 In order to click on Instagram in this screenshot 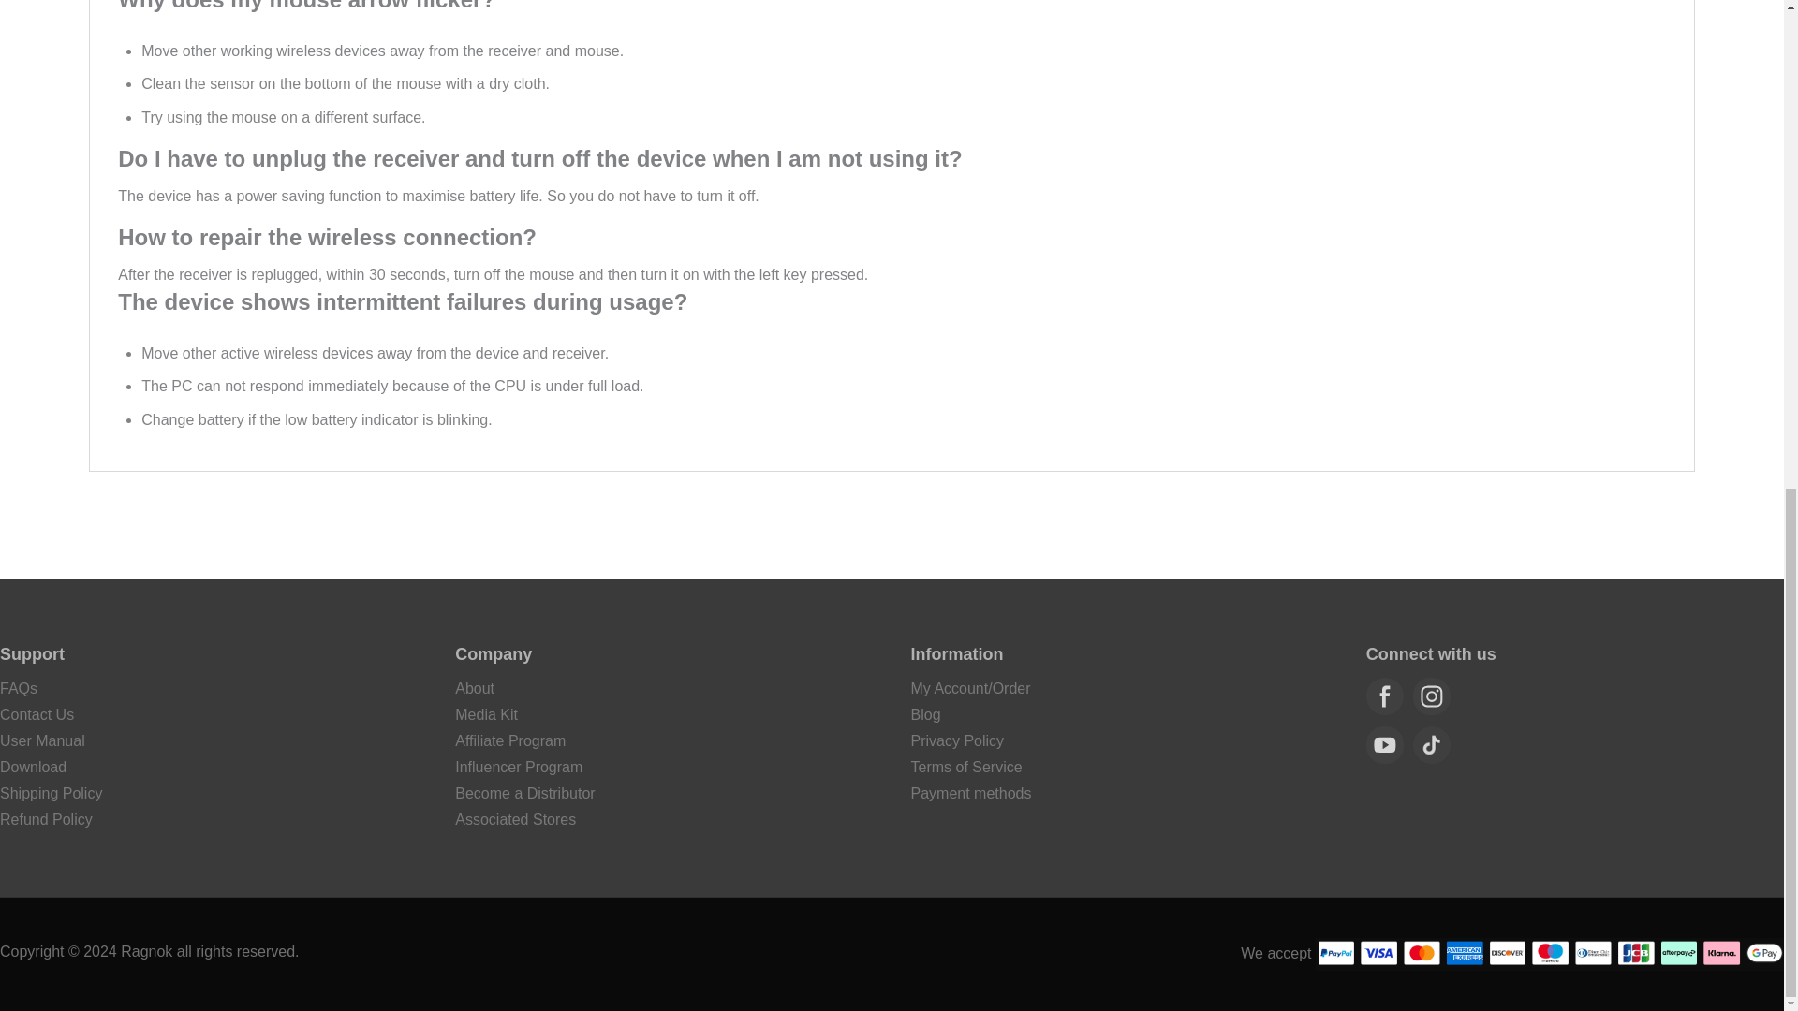, I will do `click(1432, 696)`.